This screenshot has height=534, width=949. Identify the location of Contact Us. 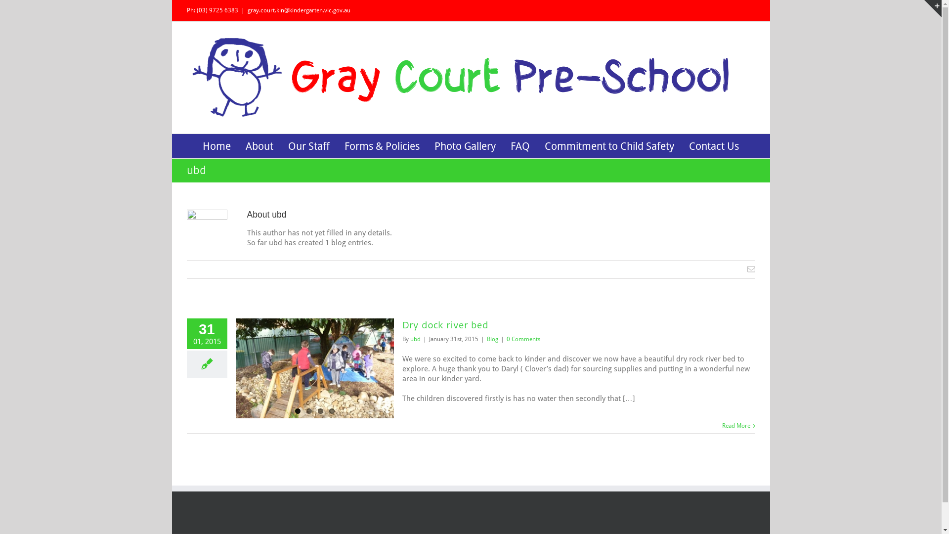
(714, 145).